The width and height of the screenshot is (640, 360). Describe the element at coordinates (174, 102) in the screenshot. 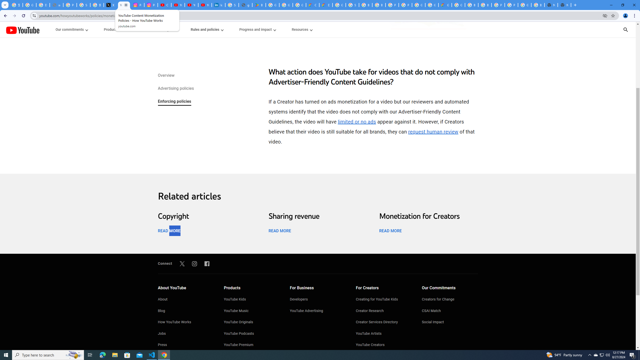

I see `Enforcing policies` at that location.